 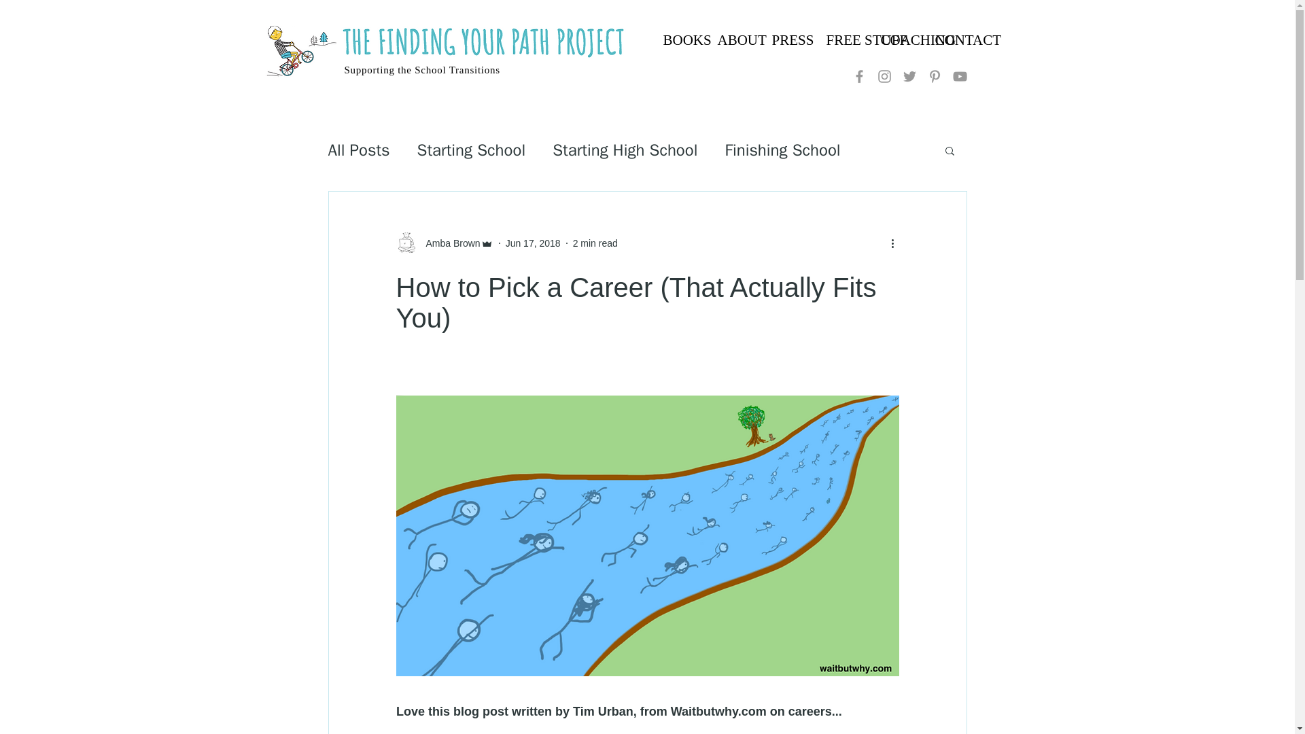 I want to click on CONTACT, so click(x=954, y=40).